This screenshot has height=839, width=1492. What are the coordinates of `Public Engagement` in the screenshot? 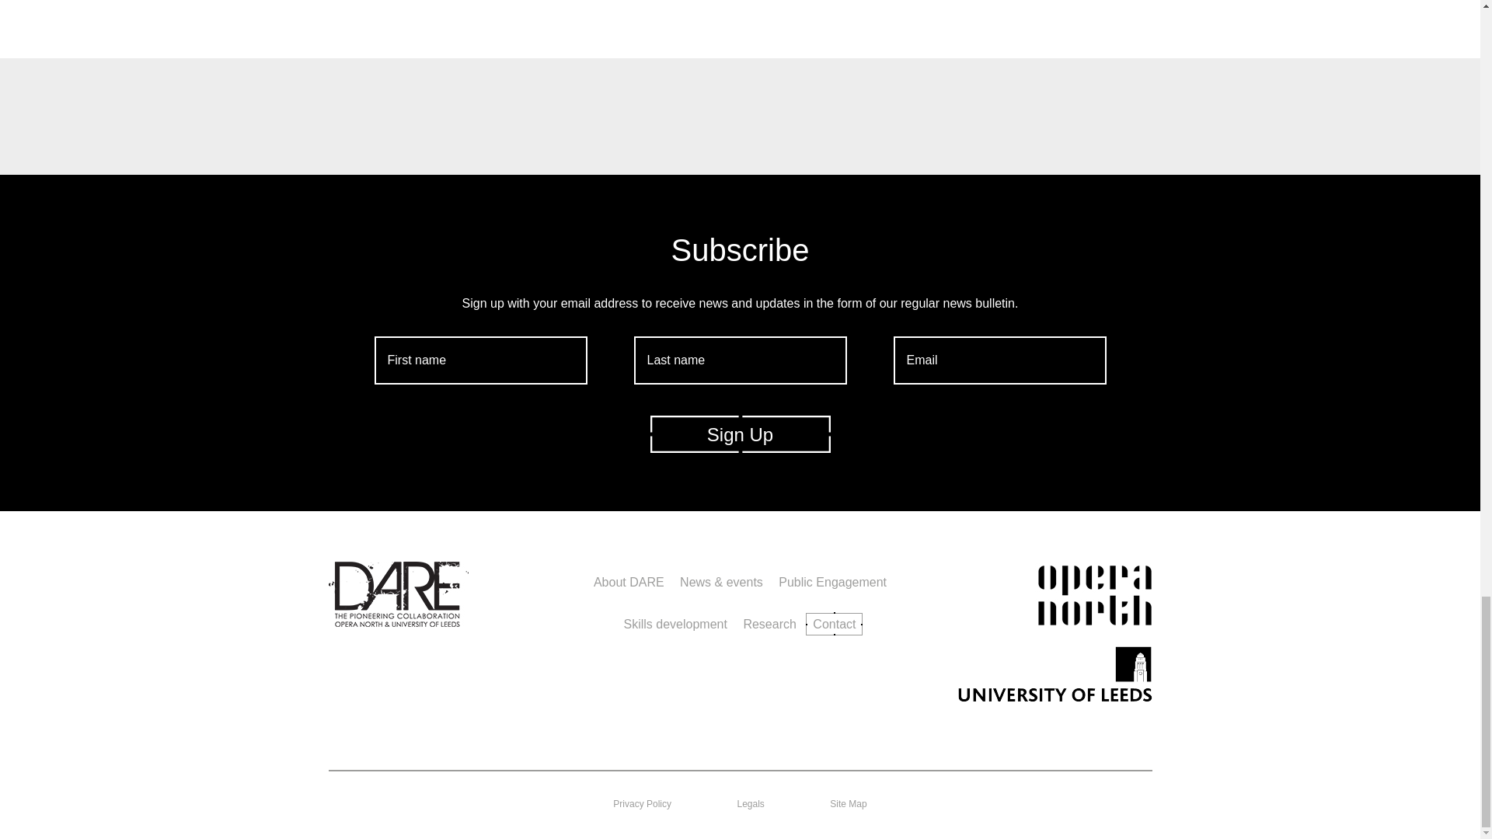 It's located at (832, 581).